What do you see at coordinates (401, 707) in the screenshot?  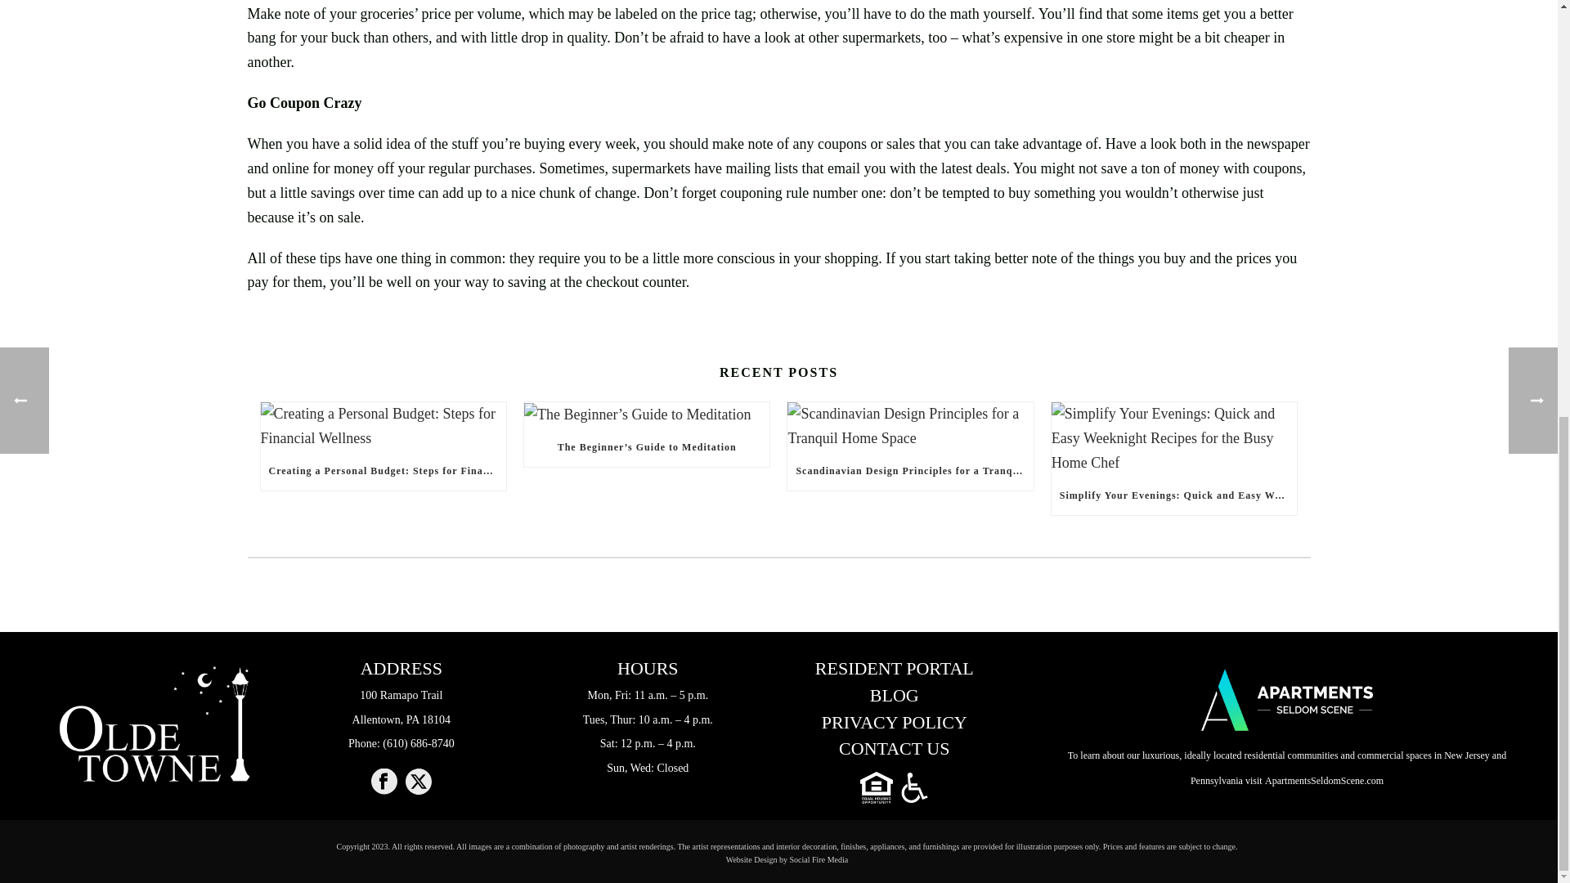 I see ` facebook` at bounding box center [401, 707].